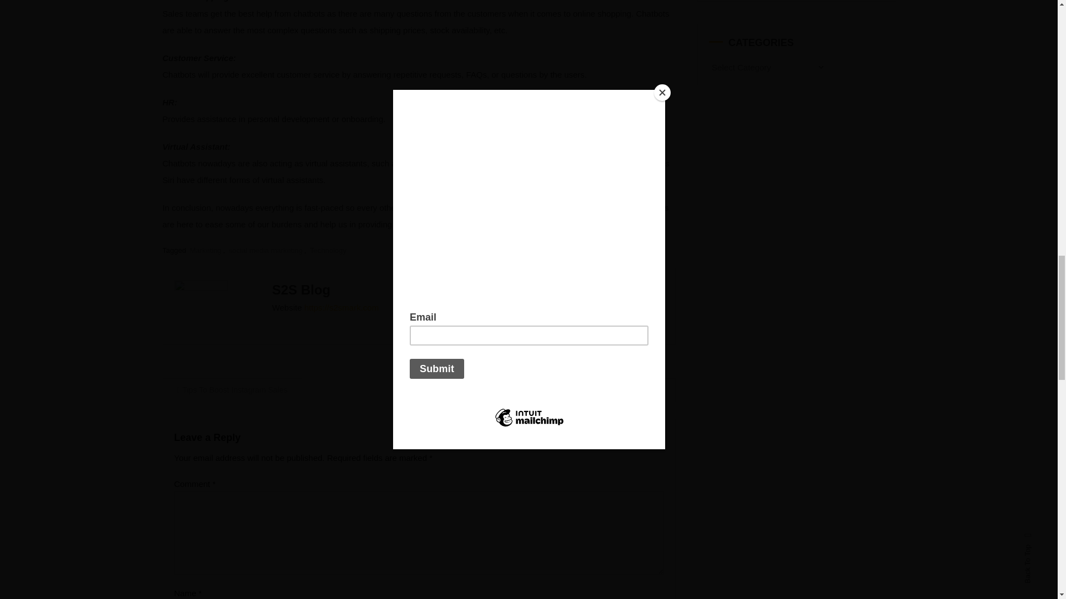  What do you see at coordinates (301, 290) in the screenshot?
I see `S2S Blog` at bounding box center [301, 290].